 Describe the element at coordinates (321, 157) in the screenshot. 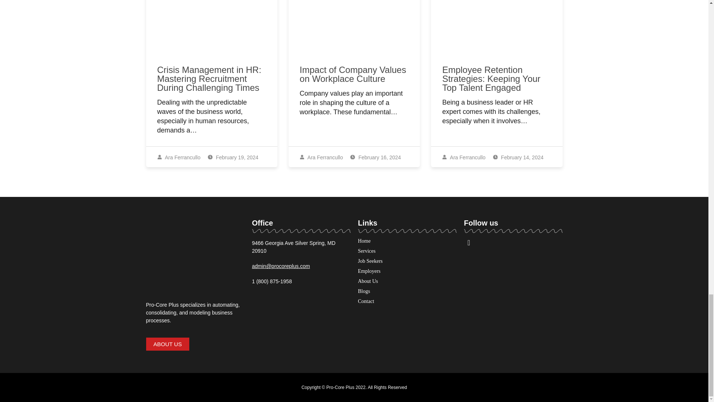

I see `Ara Ferrancullo` at that location.